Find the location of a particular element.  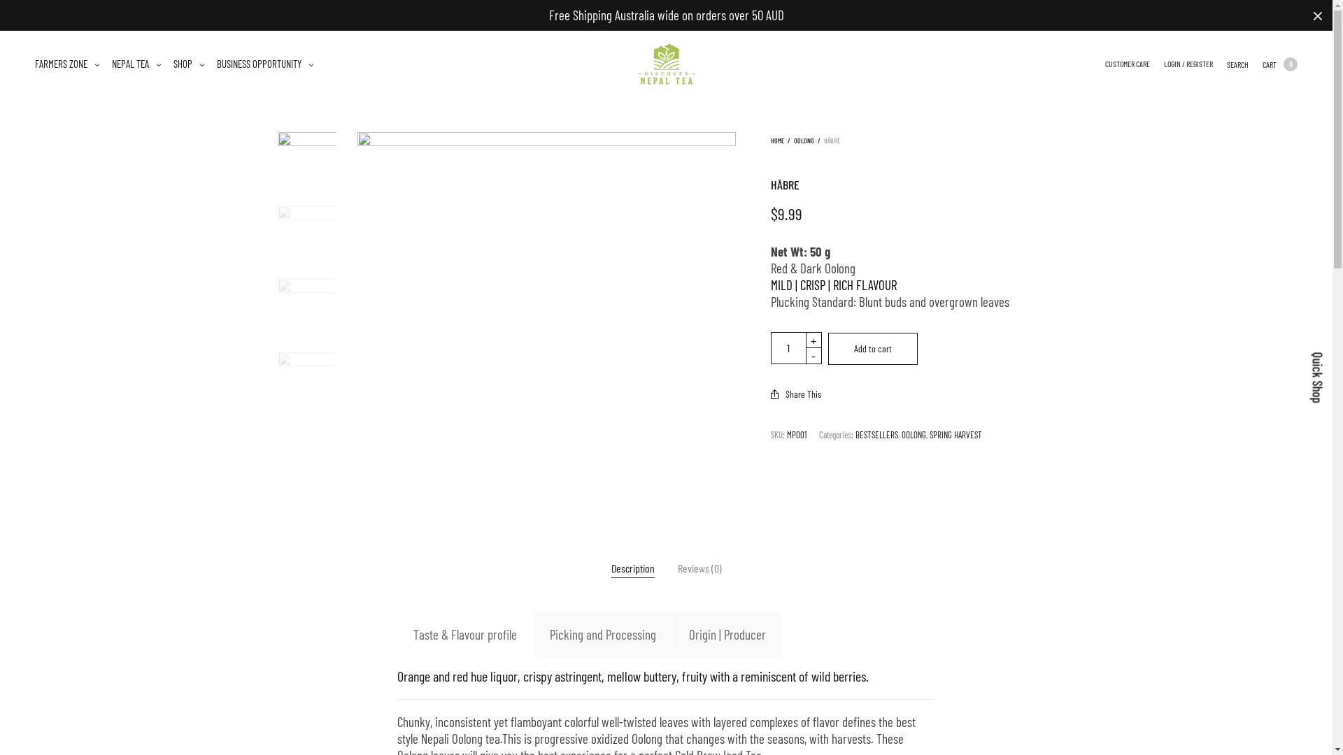

Picking and Processing is located at coordinates (603, 635).